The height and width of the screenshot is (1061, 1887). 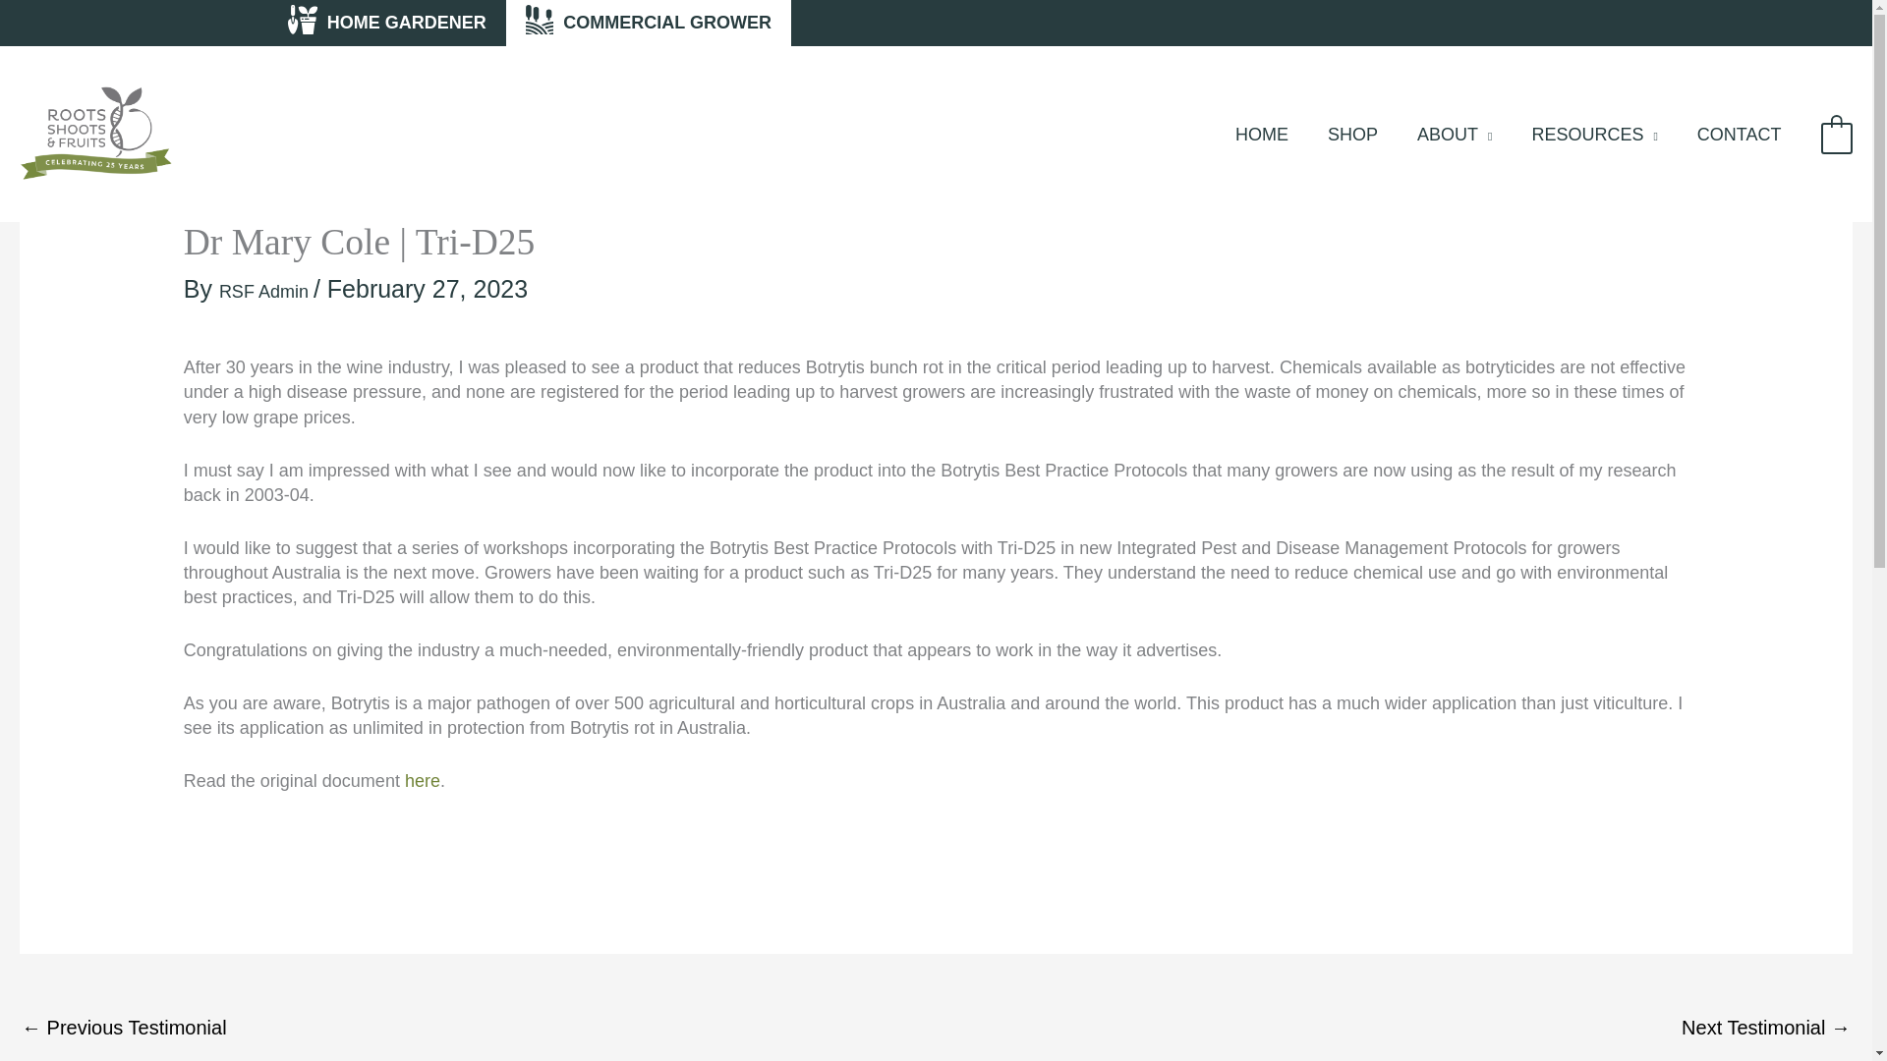 What do you see at coordinates (423, 780) in the screenshot?
I see `here` at bounding box center [423, 780].